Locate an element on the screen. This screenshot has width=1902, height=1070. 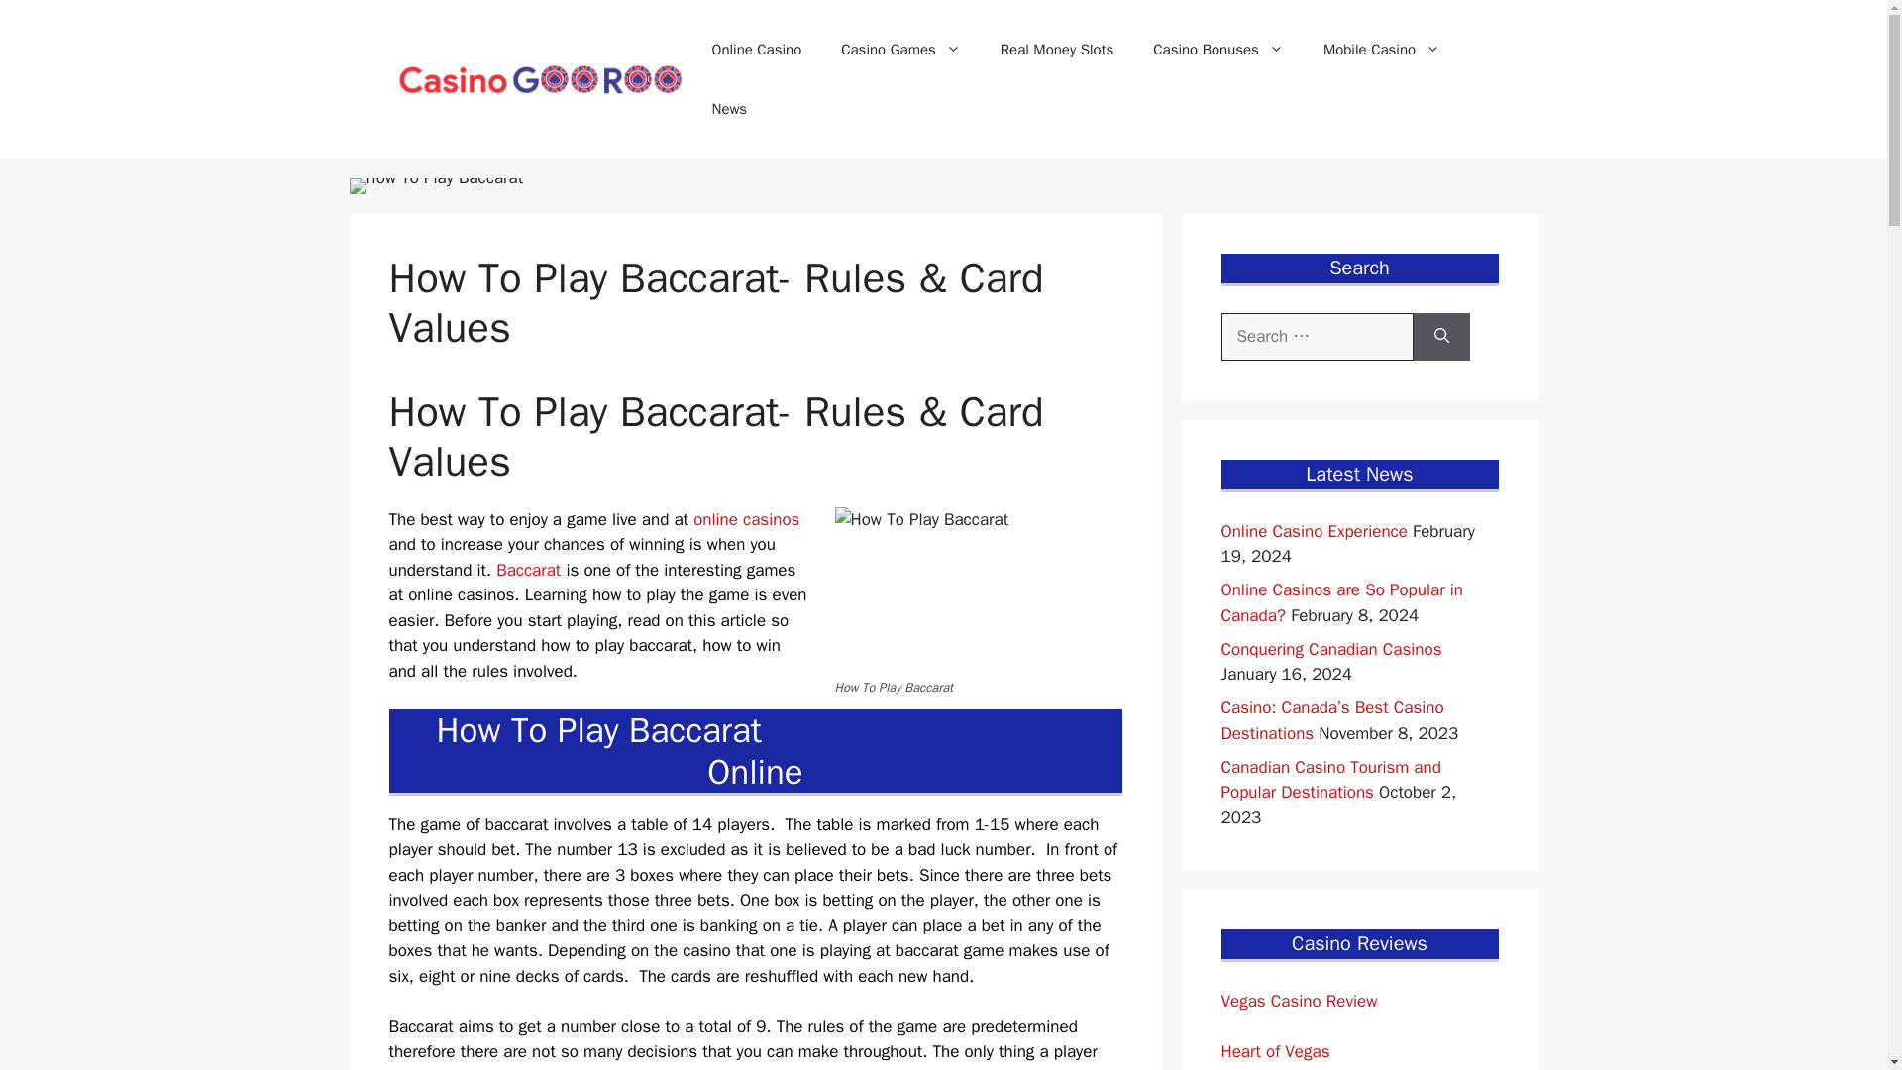
News is located at coordinates (729, 109).